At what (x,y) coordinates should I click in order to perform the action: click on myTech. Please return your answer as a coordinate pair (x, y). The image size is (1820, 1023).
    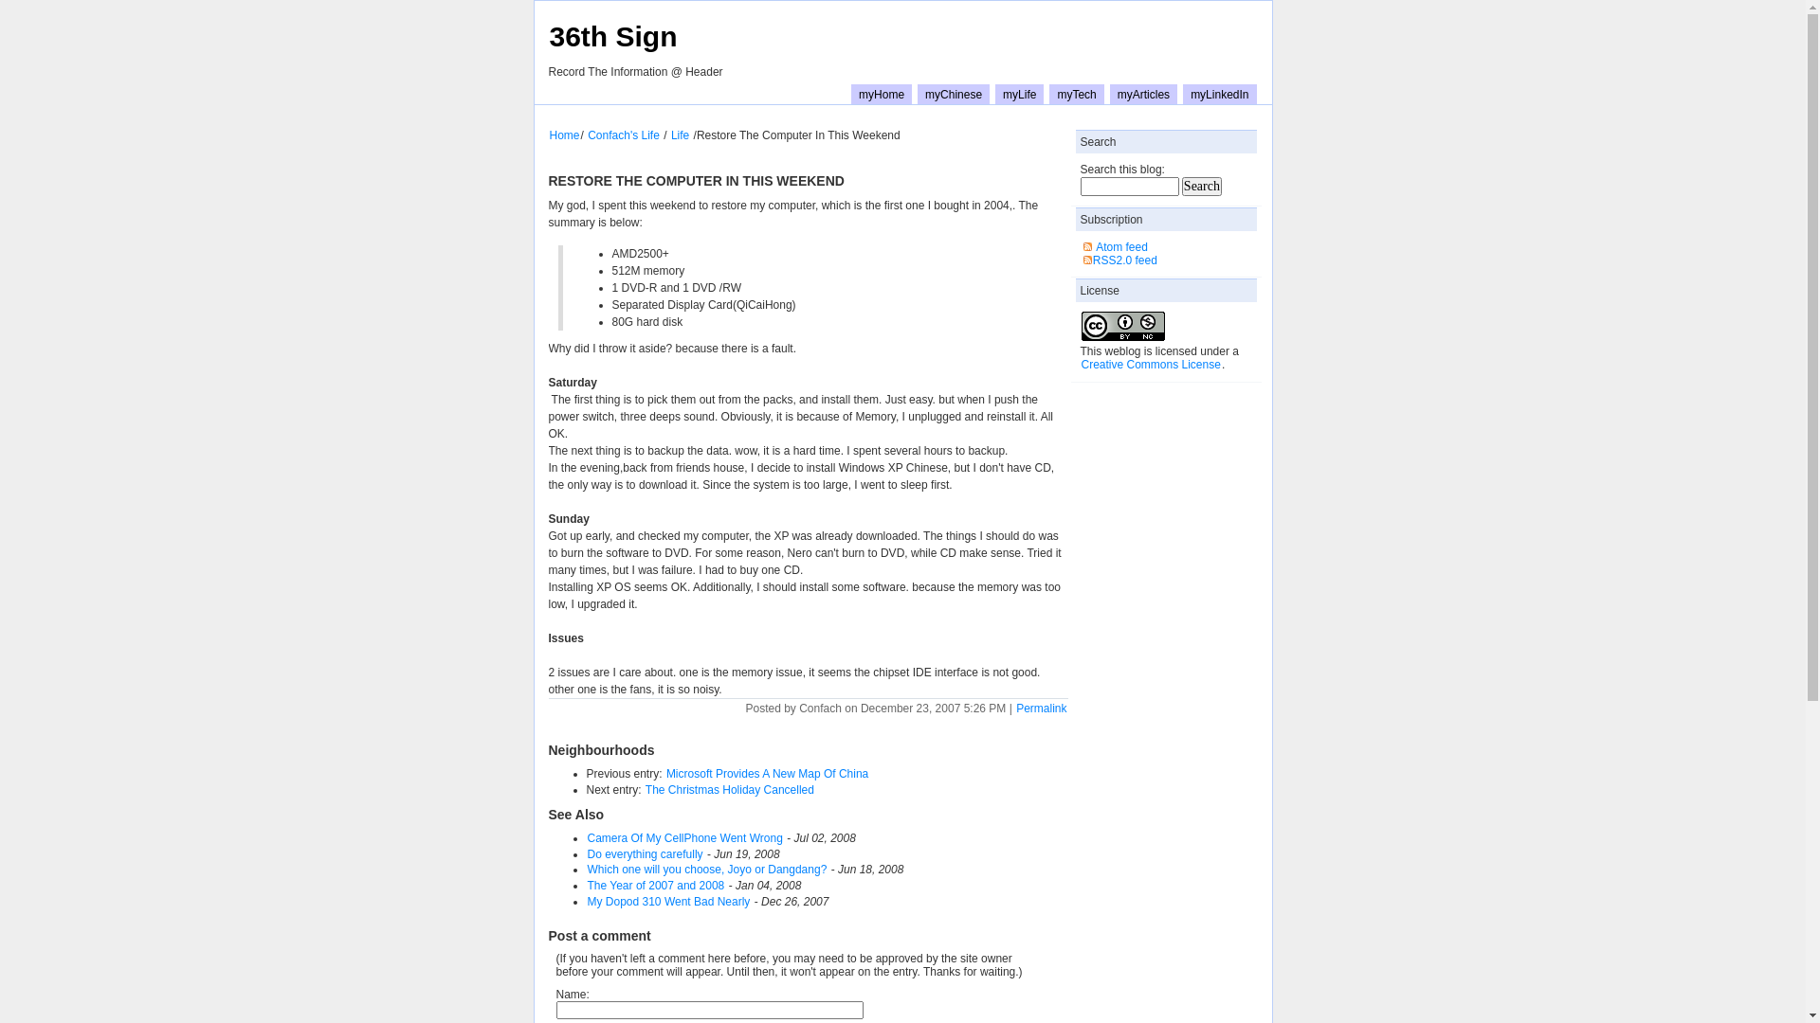
    Looking at the image, I should click on (1077, 95).